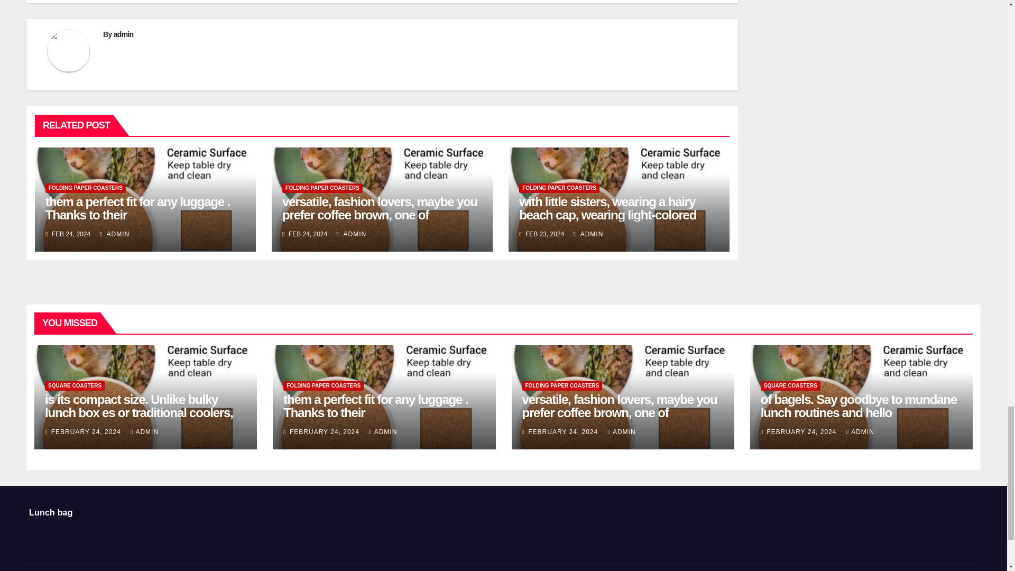 This screenshot has height=571, width=1015. I want to click on ADMIN, so click(352, 234).